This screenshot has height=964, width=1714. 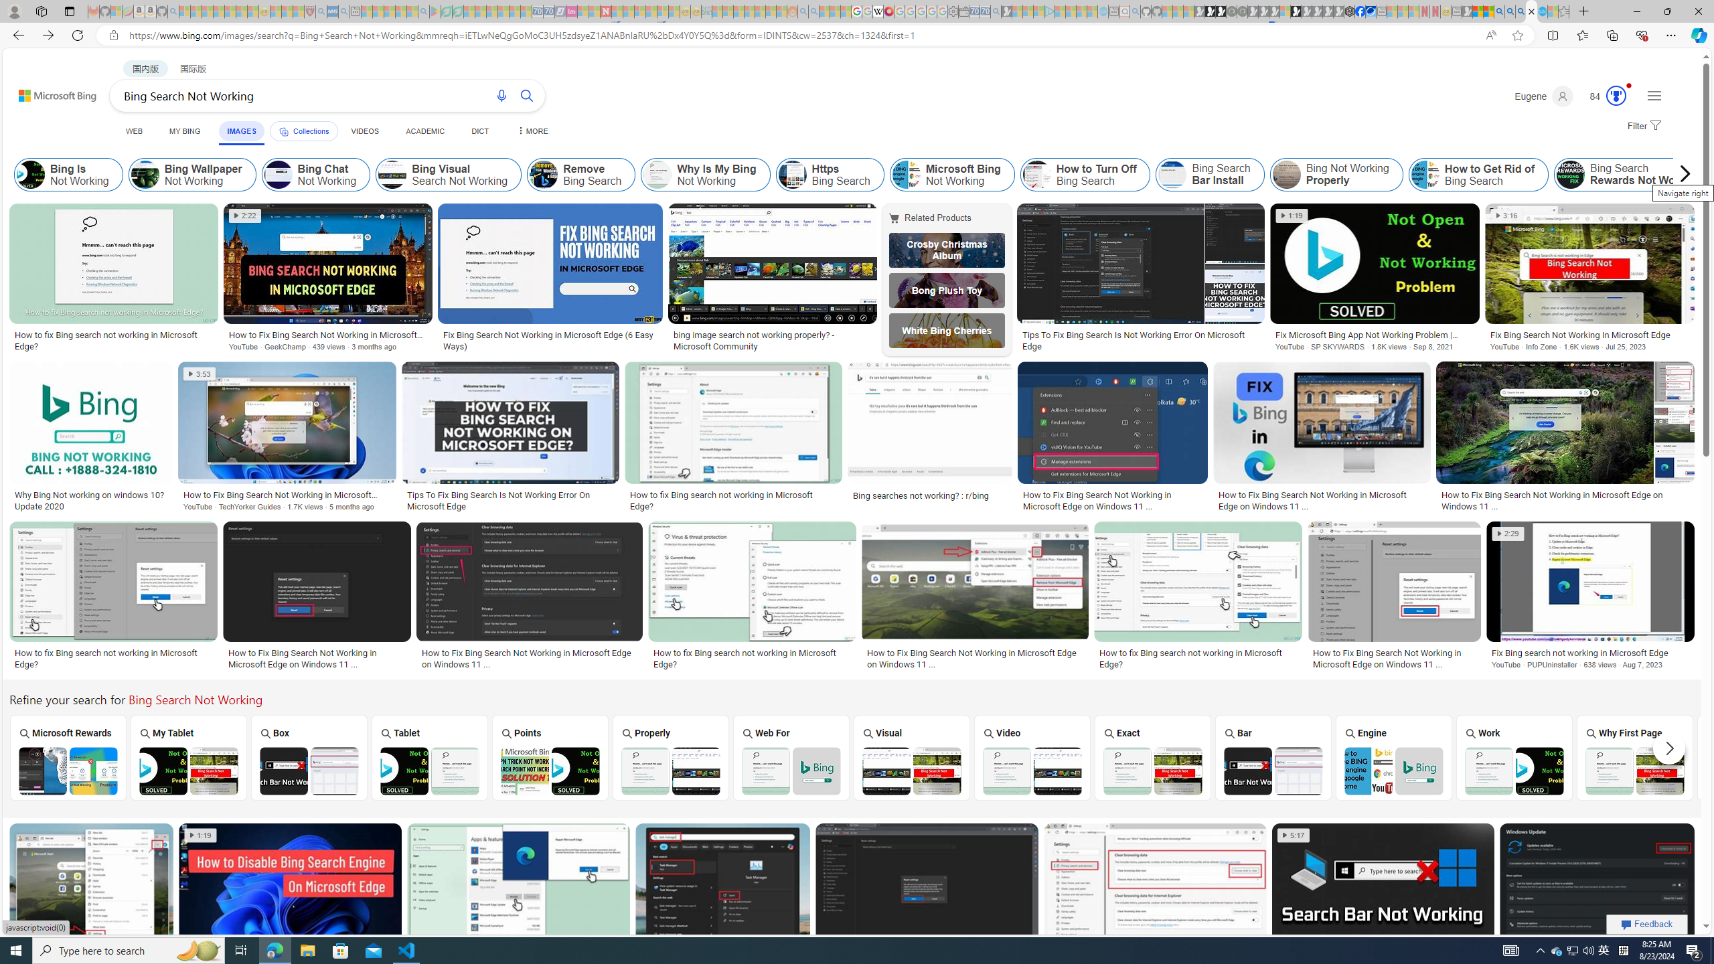 What do you see at coordinates (279, 175) in the screenshot?
I see `Bing Chat Not Working` at bounding box center [279, 175].